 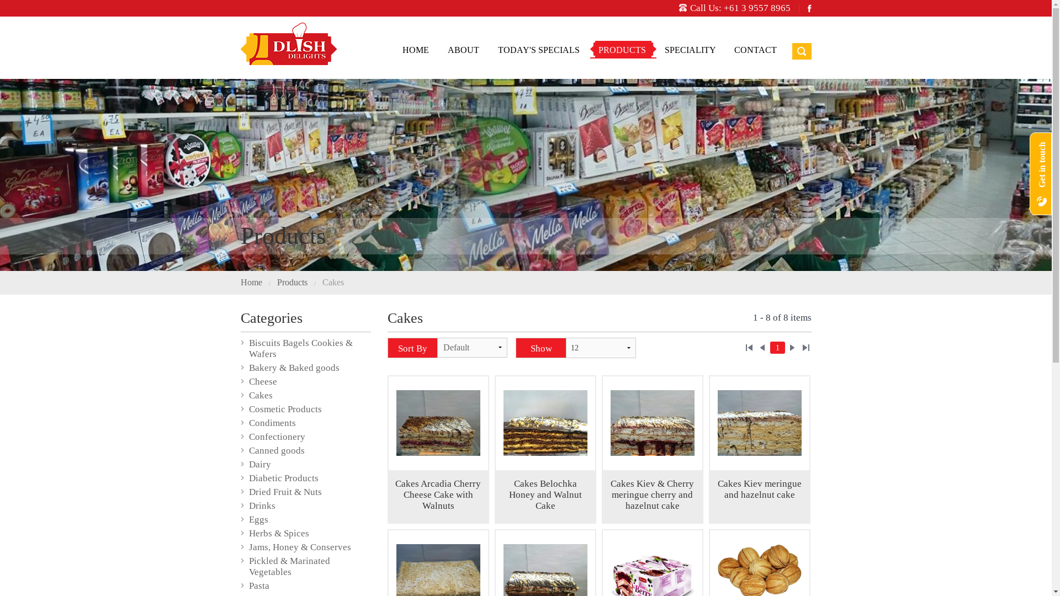 I want to click on Diabetic Products, so click(x=283, y=478).